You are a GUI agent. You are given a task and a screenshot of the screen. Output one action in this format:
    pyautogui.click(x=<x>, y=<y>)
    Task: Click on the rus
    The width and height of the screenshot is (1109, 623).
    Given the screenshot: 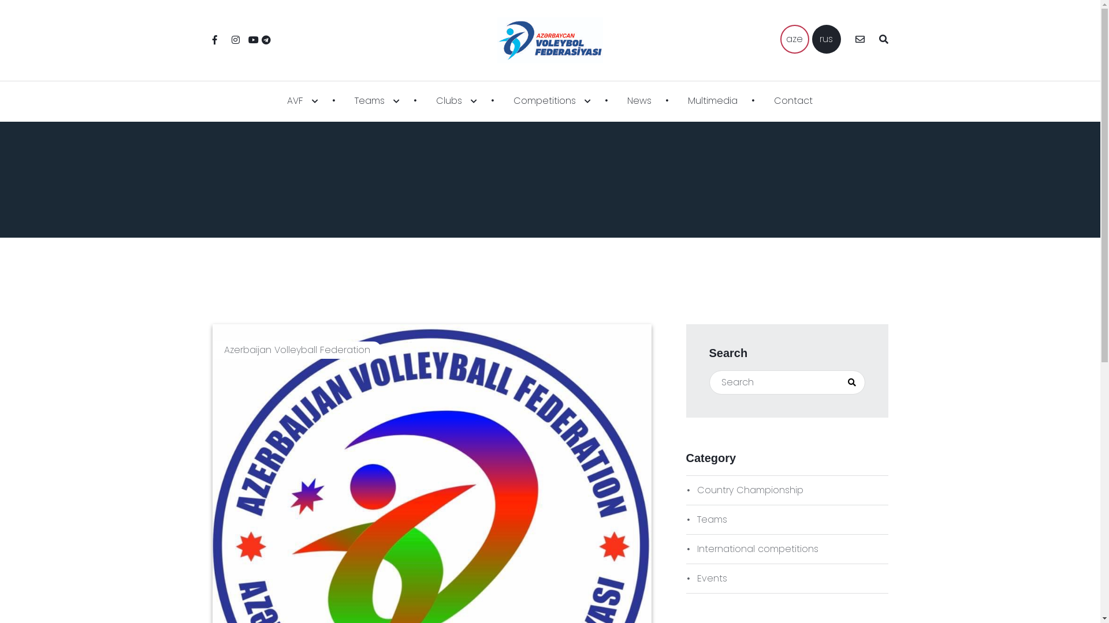 What is the action you would take?
    pyautogui.click(x=827, y=39)
    